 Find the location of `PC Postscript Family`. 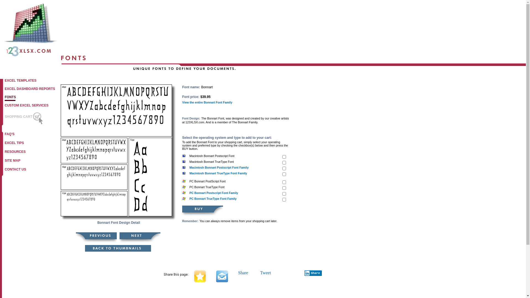

PC Postscript Family is located at coordinates (284, 194).